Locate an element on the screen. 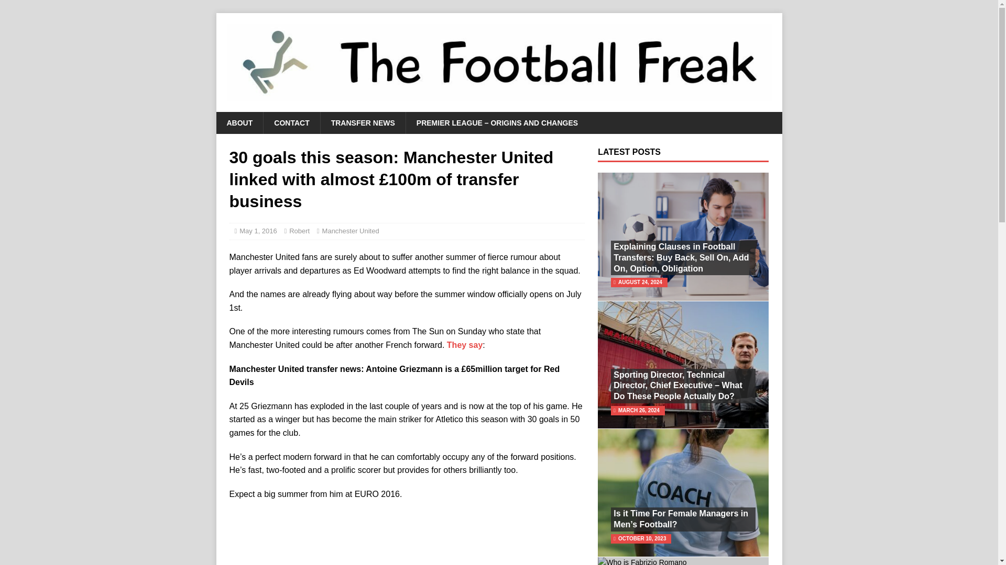  ABOUT is located at coordinates (239, 122).